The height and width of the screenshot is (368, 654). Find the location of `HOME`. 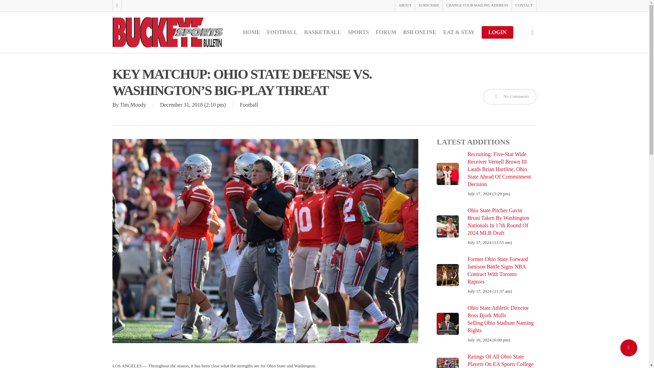

HOME is located at coordinates (251, 32).